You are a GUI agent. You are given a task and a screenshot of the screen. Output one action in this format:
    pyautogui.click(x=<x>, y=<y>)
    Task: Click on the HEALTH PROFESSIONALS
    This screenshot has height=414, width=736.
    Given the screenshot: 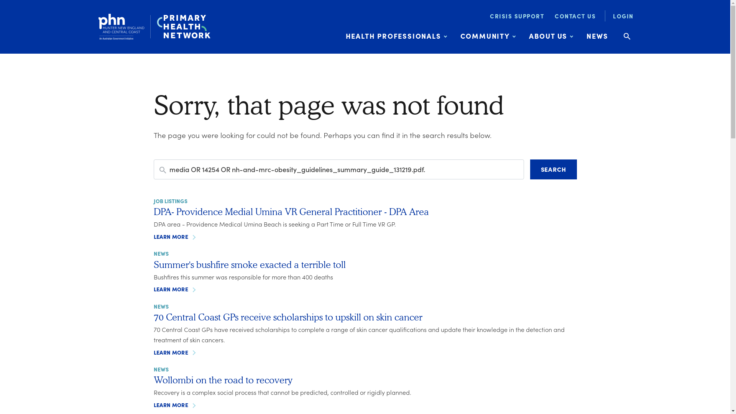 What is the action you would take?
    pyautogui.click(x=396, y=36)
    